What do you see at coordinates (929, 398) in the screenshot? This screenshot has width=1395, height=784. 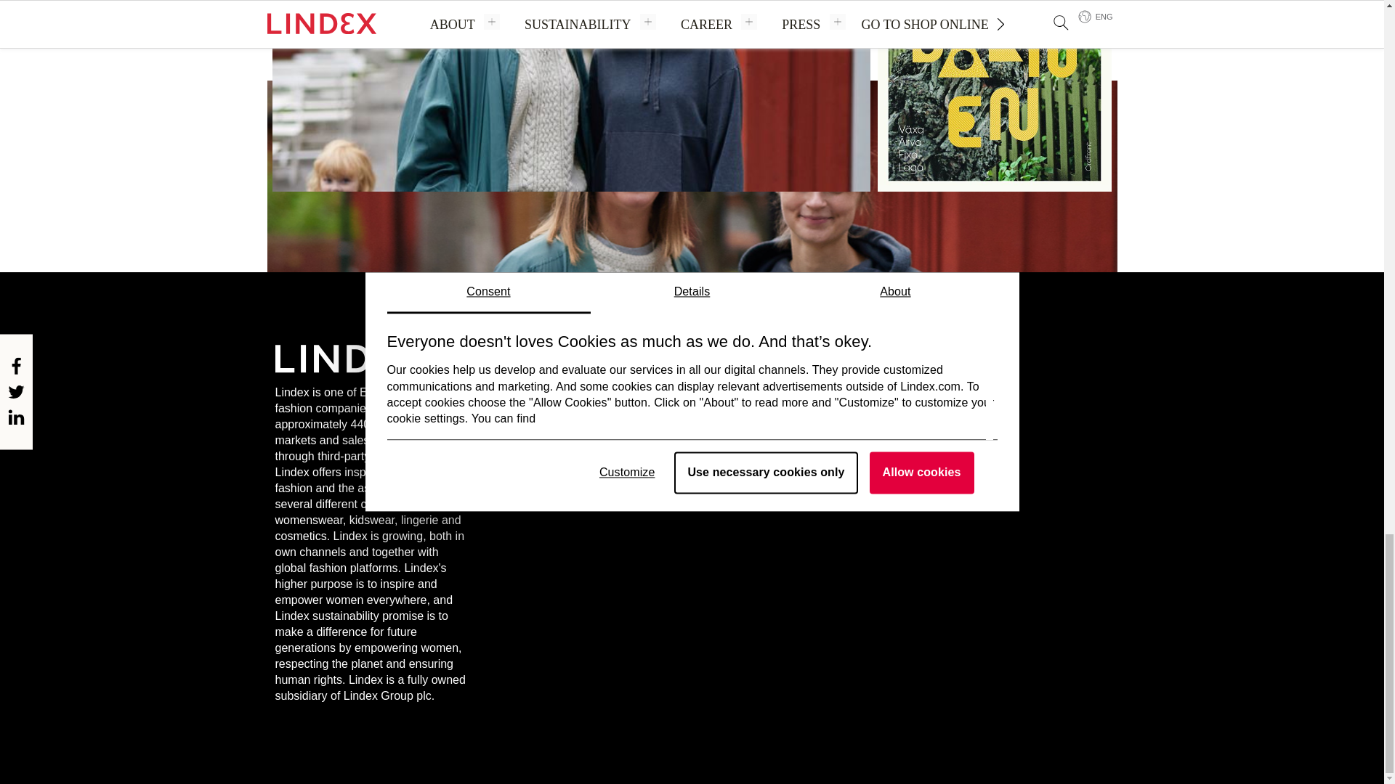 I see `Instagram logo` at bounding box center [929, 398].